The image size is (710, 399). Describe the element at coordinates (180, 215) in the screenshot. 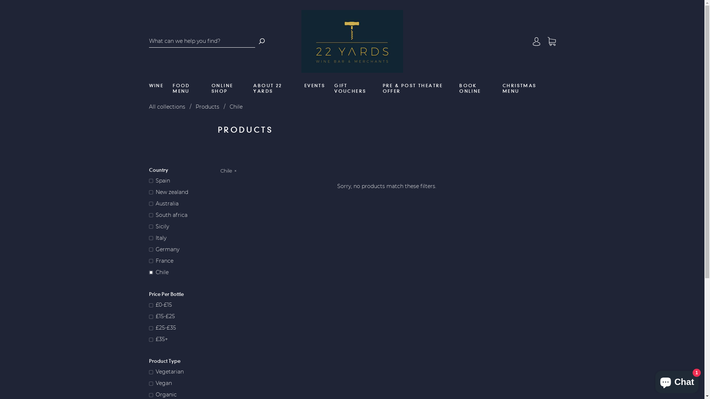

I see `South africa` at that location.